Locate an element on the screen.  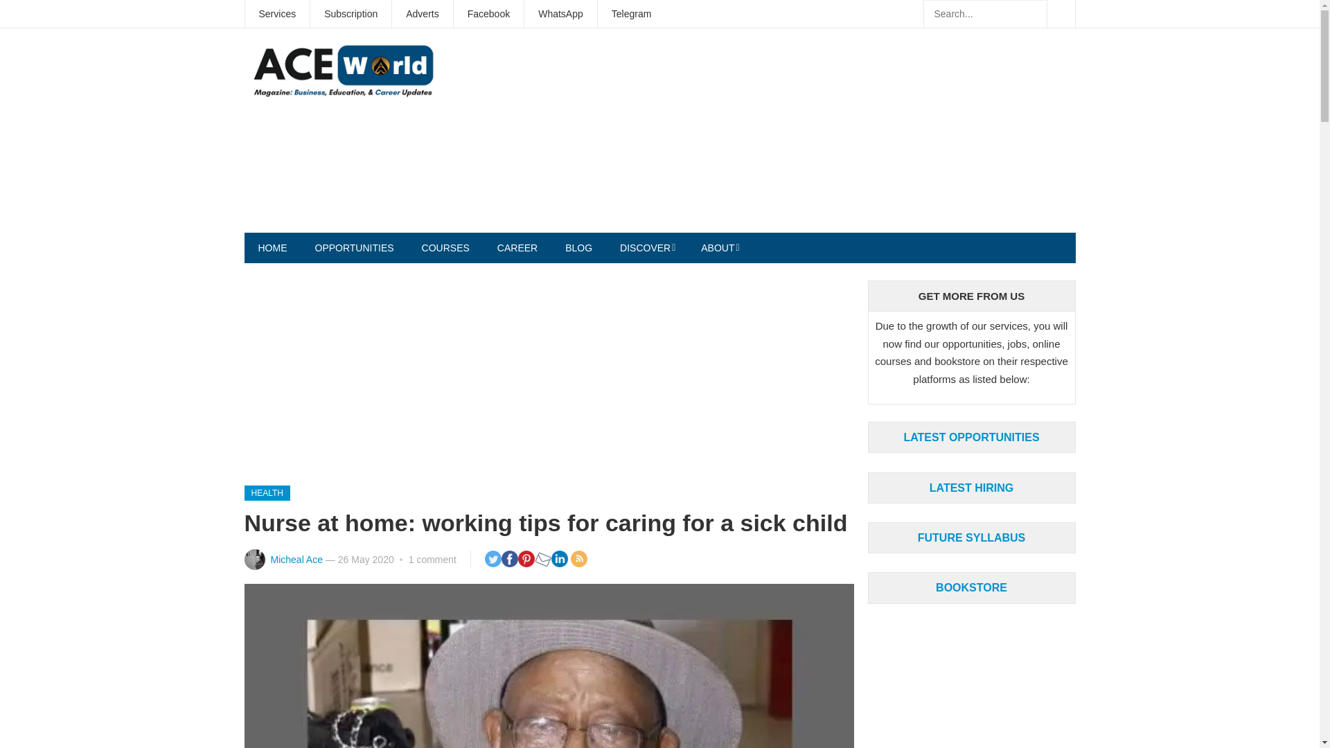
Advertisement is located at coordinates (822, 136).